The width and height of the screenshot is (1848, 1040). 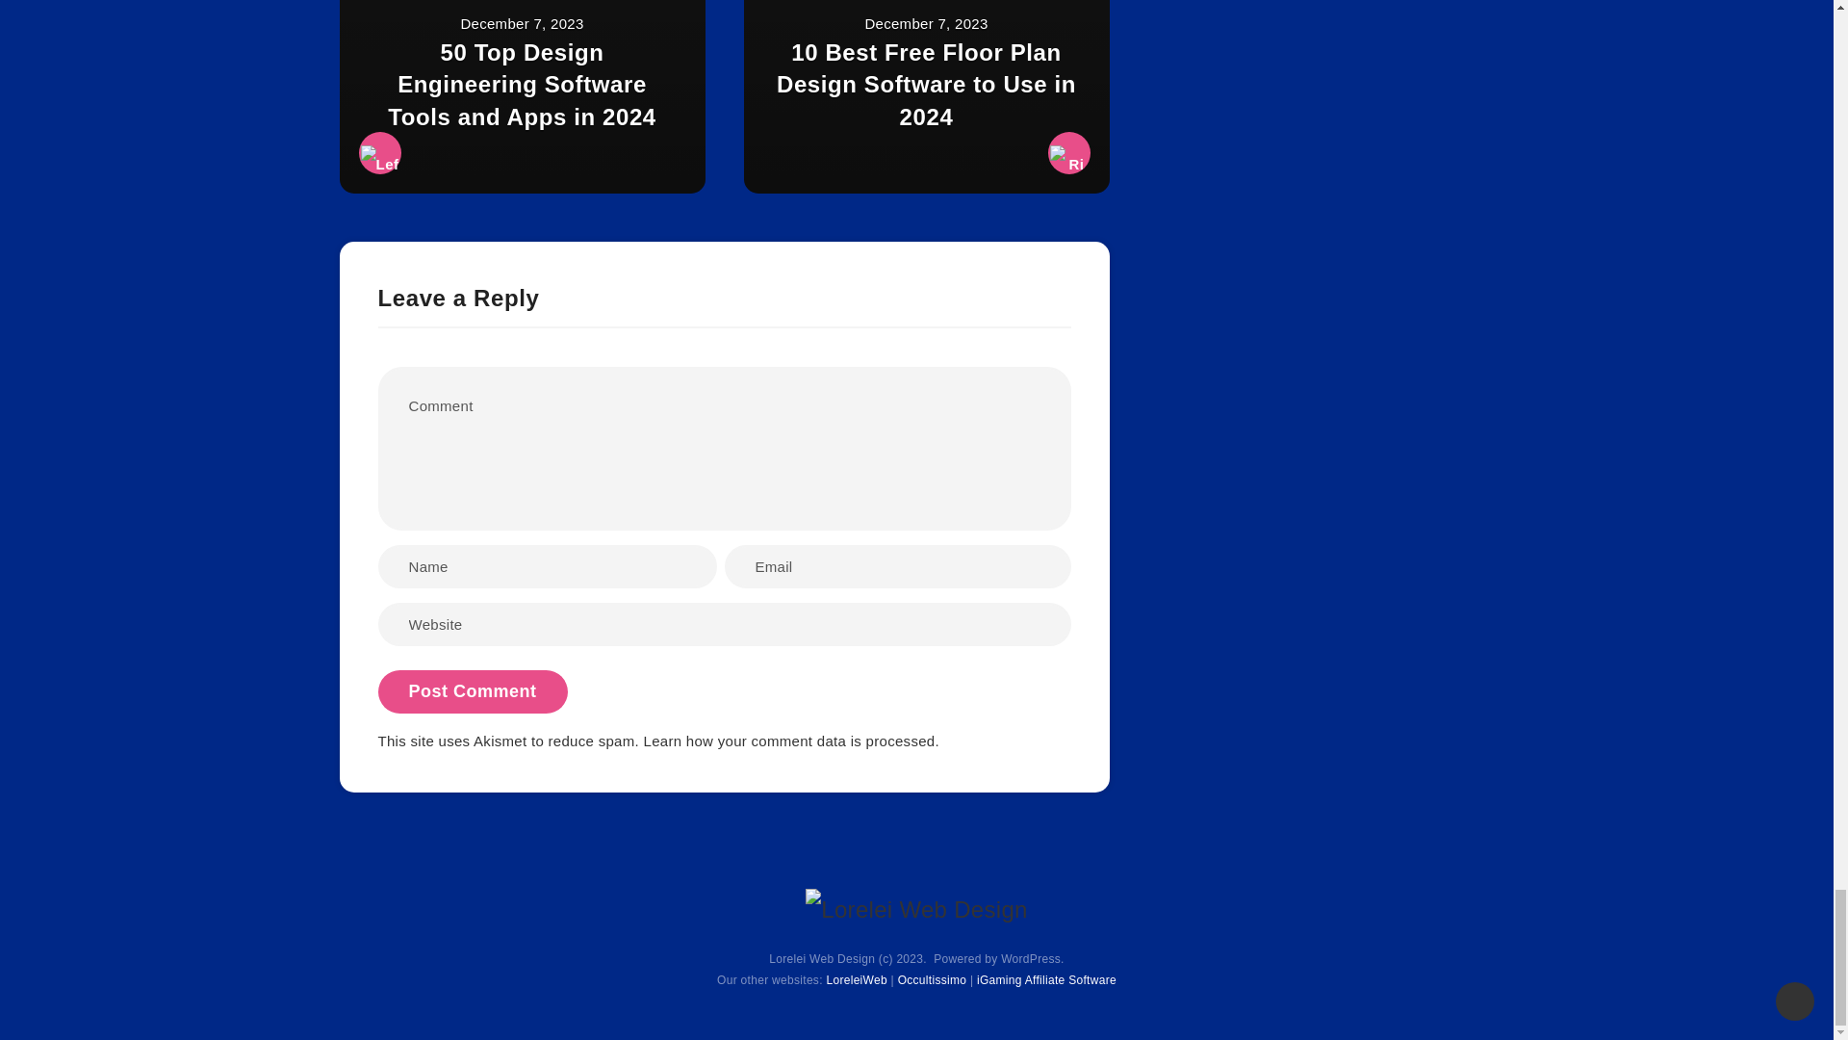 I want to click on LoreleiWeb, so click(x=857, y=980).